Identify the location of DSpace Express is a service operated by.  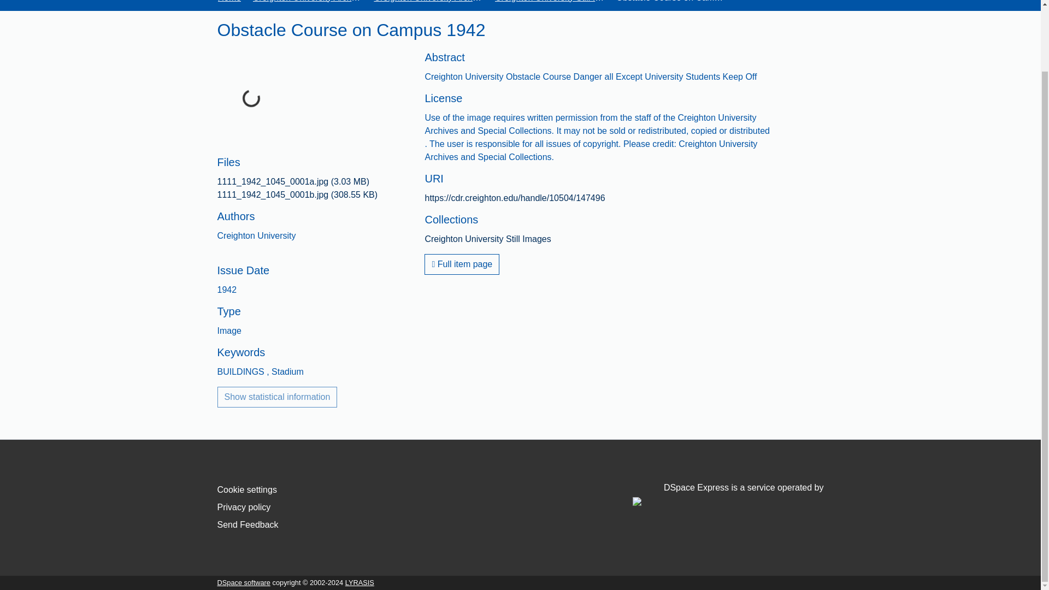
(728, 494).